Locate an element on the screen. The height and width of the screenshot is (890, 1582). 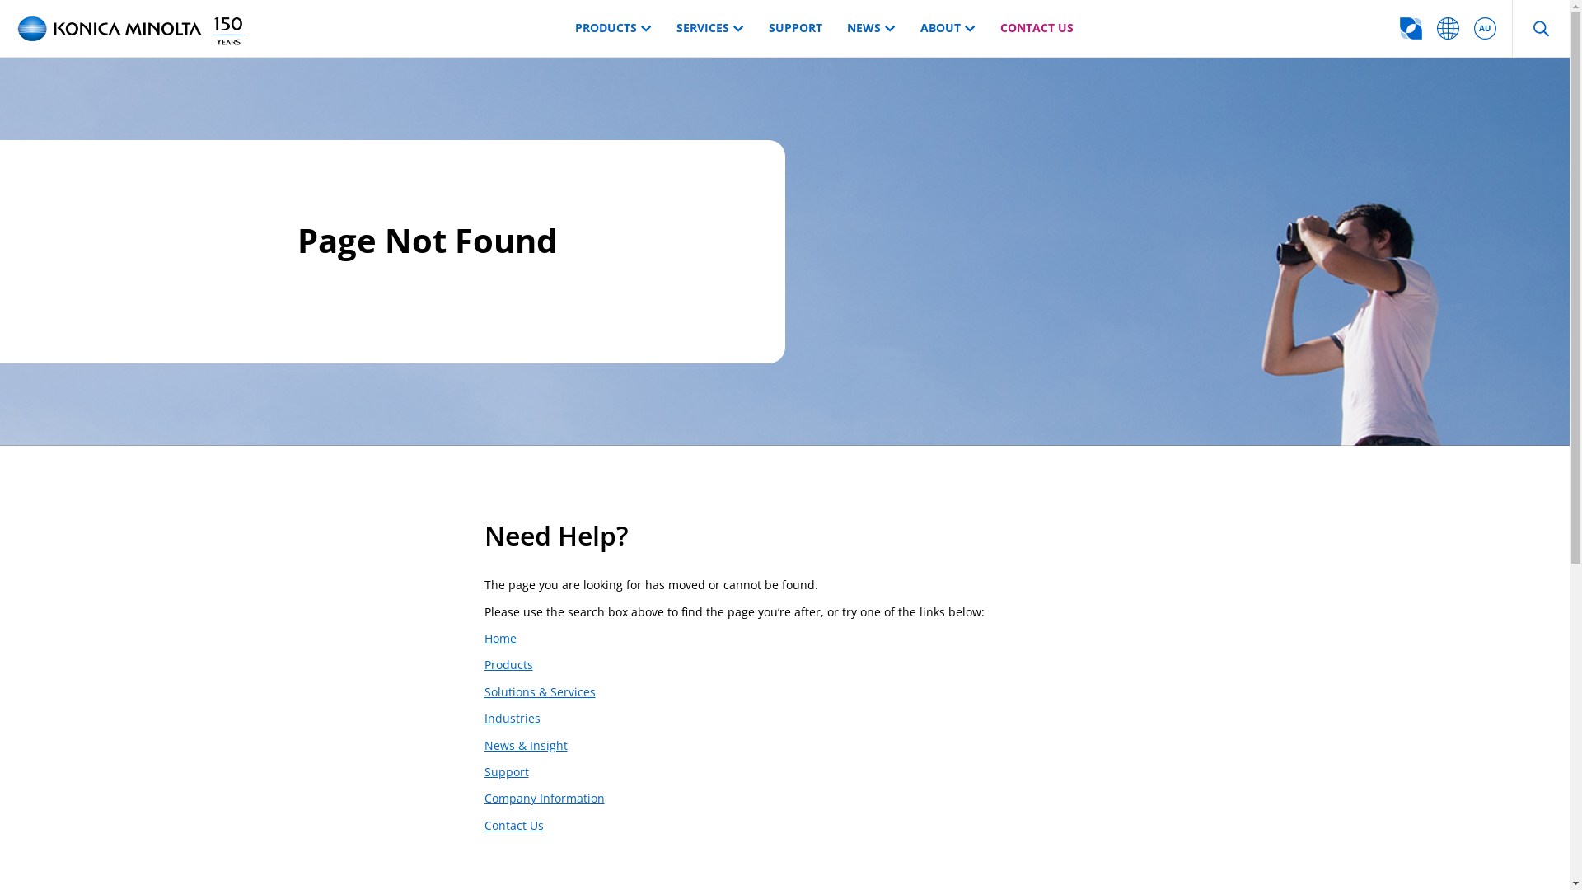
ABOUT is located at coordinates (948, 29).